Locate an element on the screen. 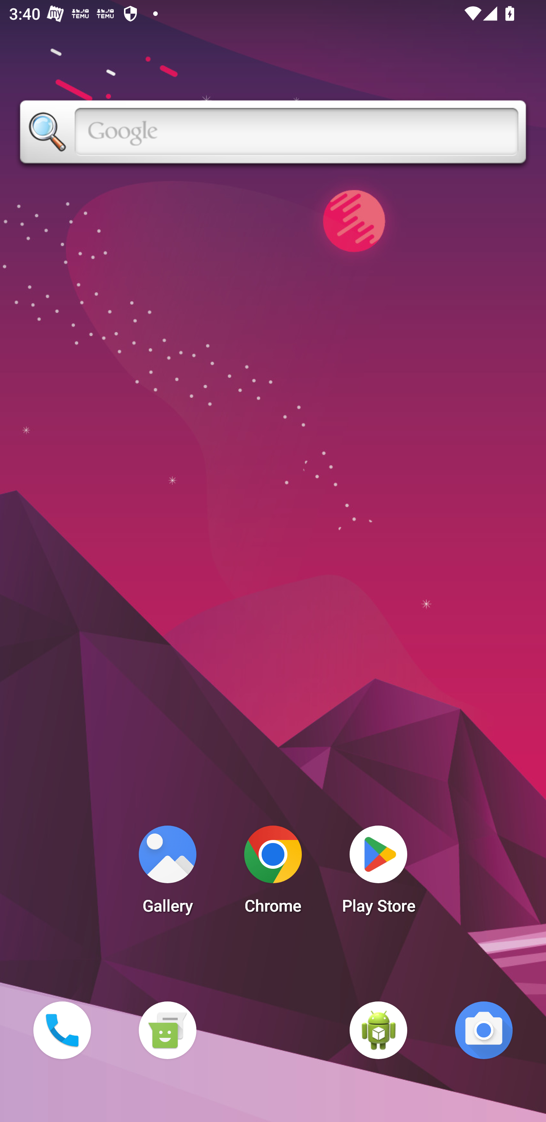  Chrome is located at coordinates (273, 873).